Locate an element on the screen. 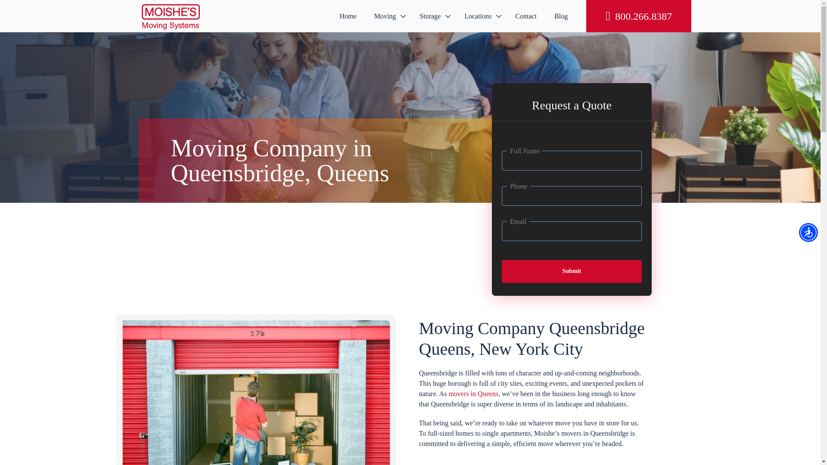  171664262 is located at coordinates (256, 389).